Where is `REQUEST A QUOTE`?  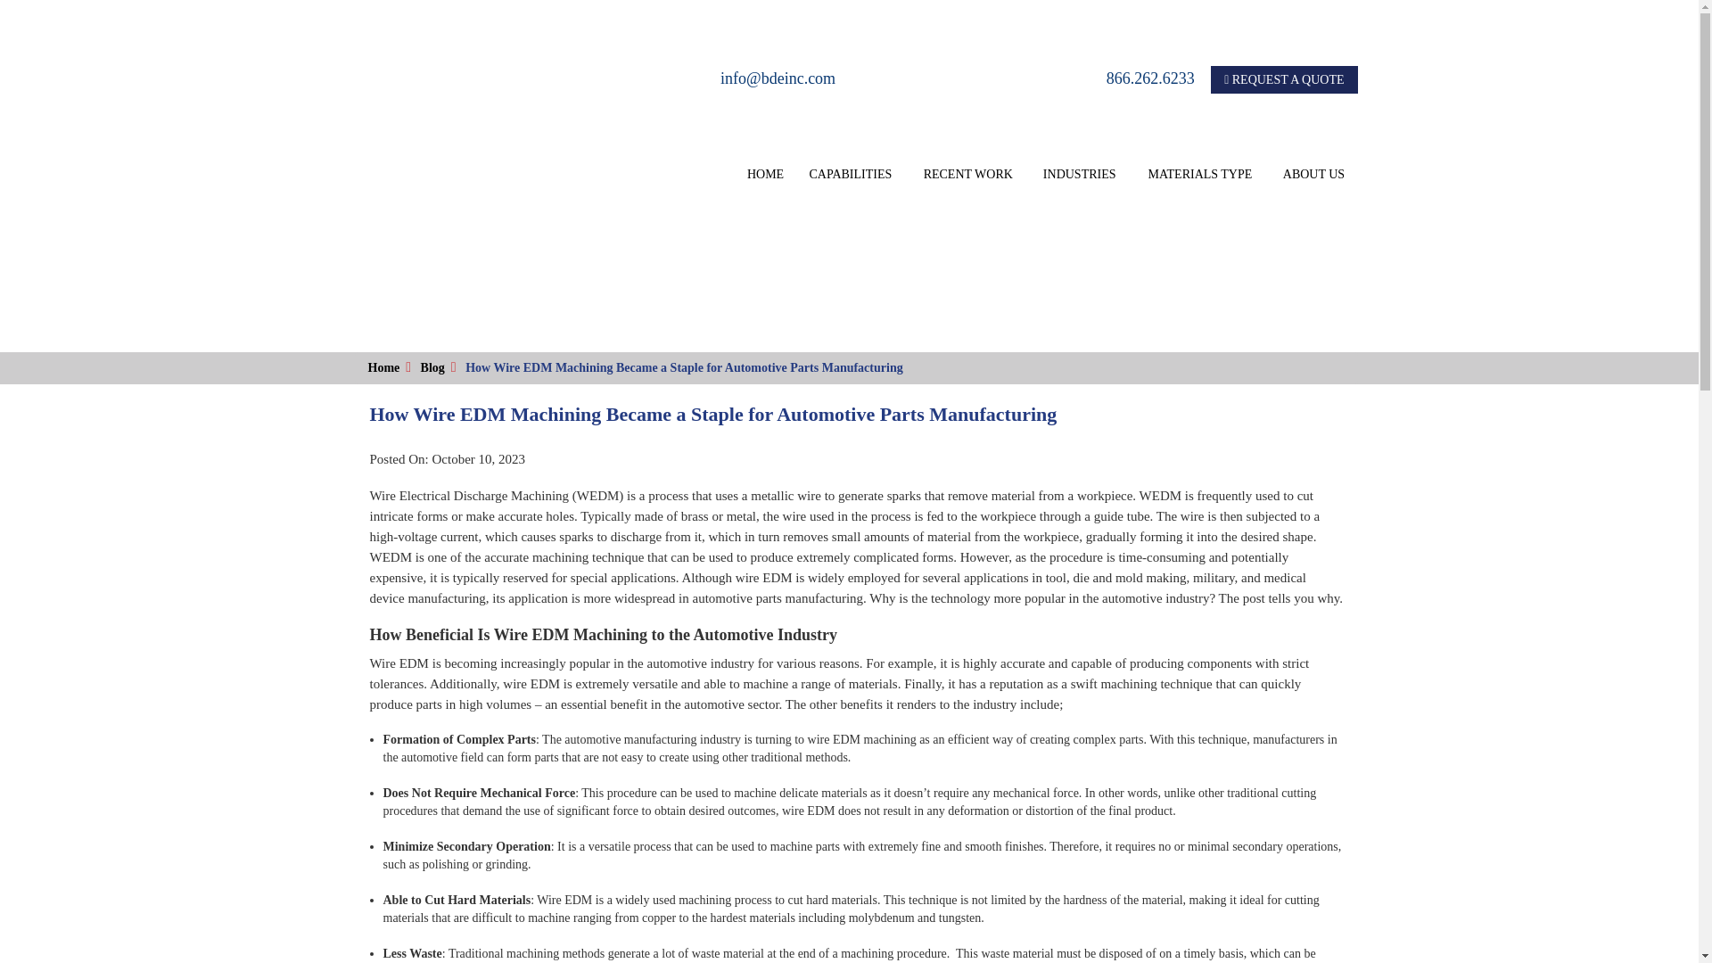
REQUEST A QUOTE is located at coordinates (1284, 79).